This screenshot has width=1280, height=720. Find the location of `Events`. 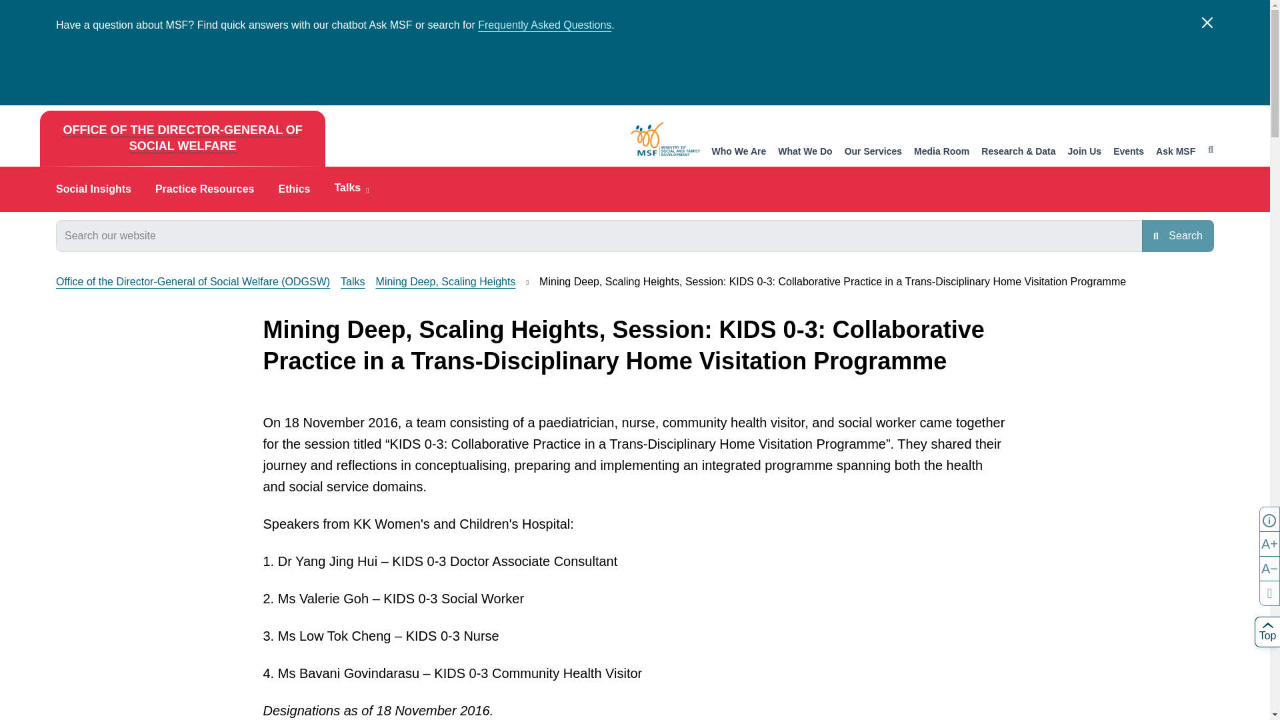

Events is located at coordinates (1129, 152).